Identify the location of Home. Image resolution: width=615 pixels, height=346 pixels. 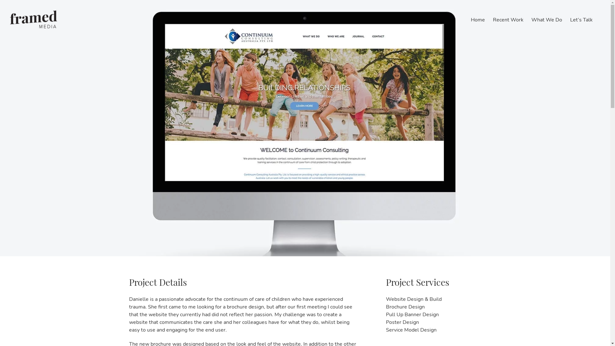
(478, 20).